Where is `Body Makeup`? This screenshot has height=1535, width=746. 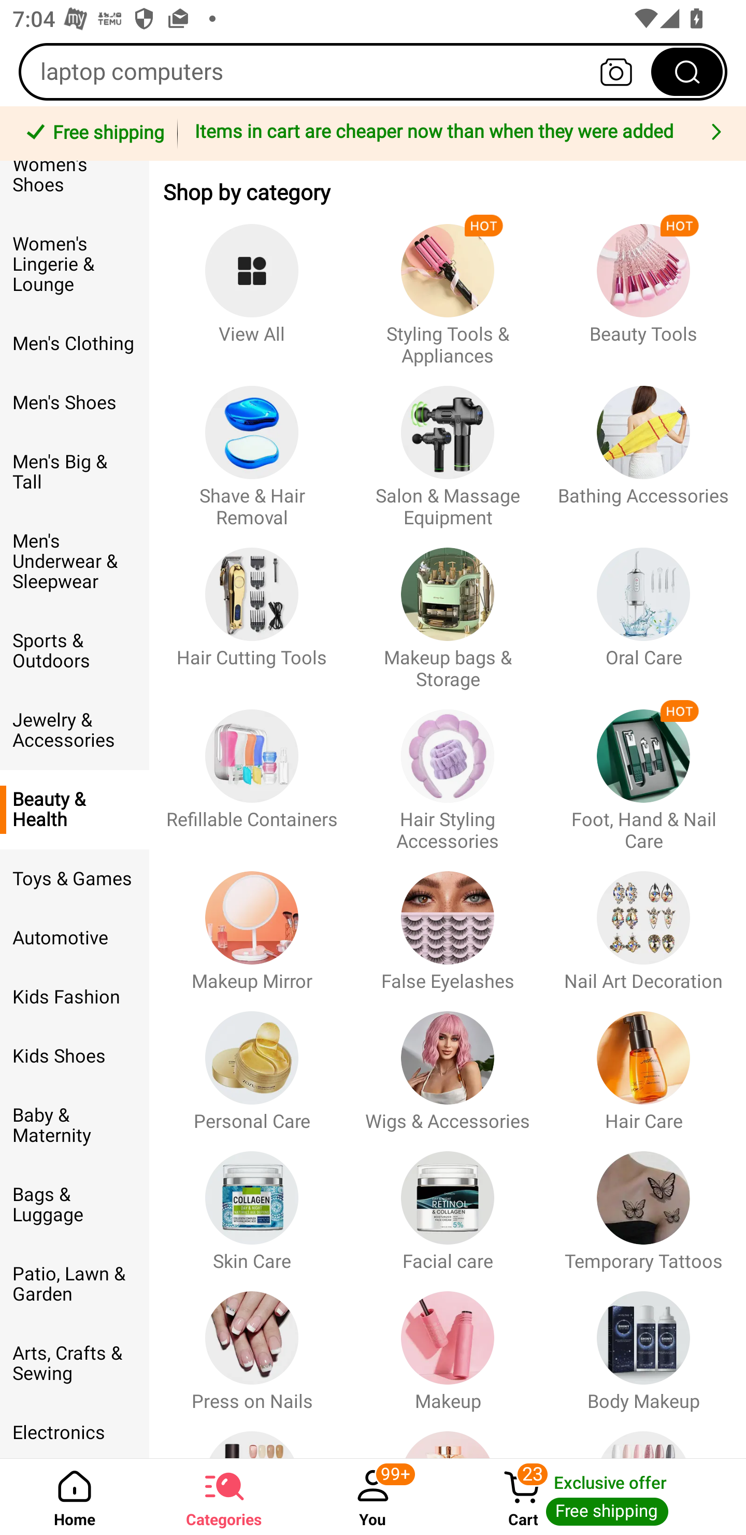
Body Makeup is located at coordinates (643, 1342).